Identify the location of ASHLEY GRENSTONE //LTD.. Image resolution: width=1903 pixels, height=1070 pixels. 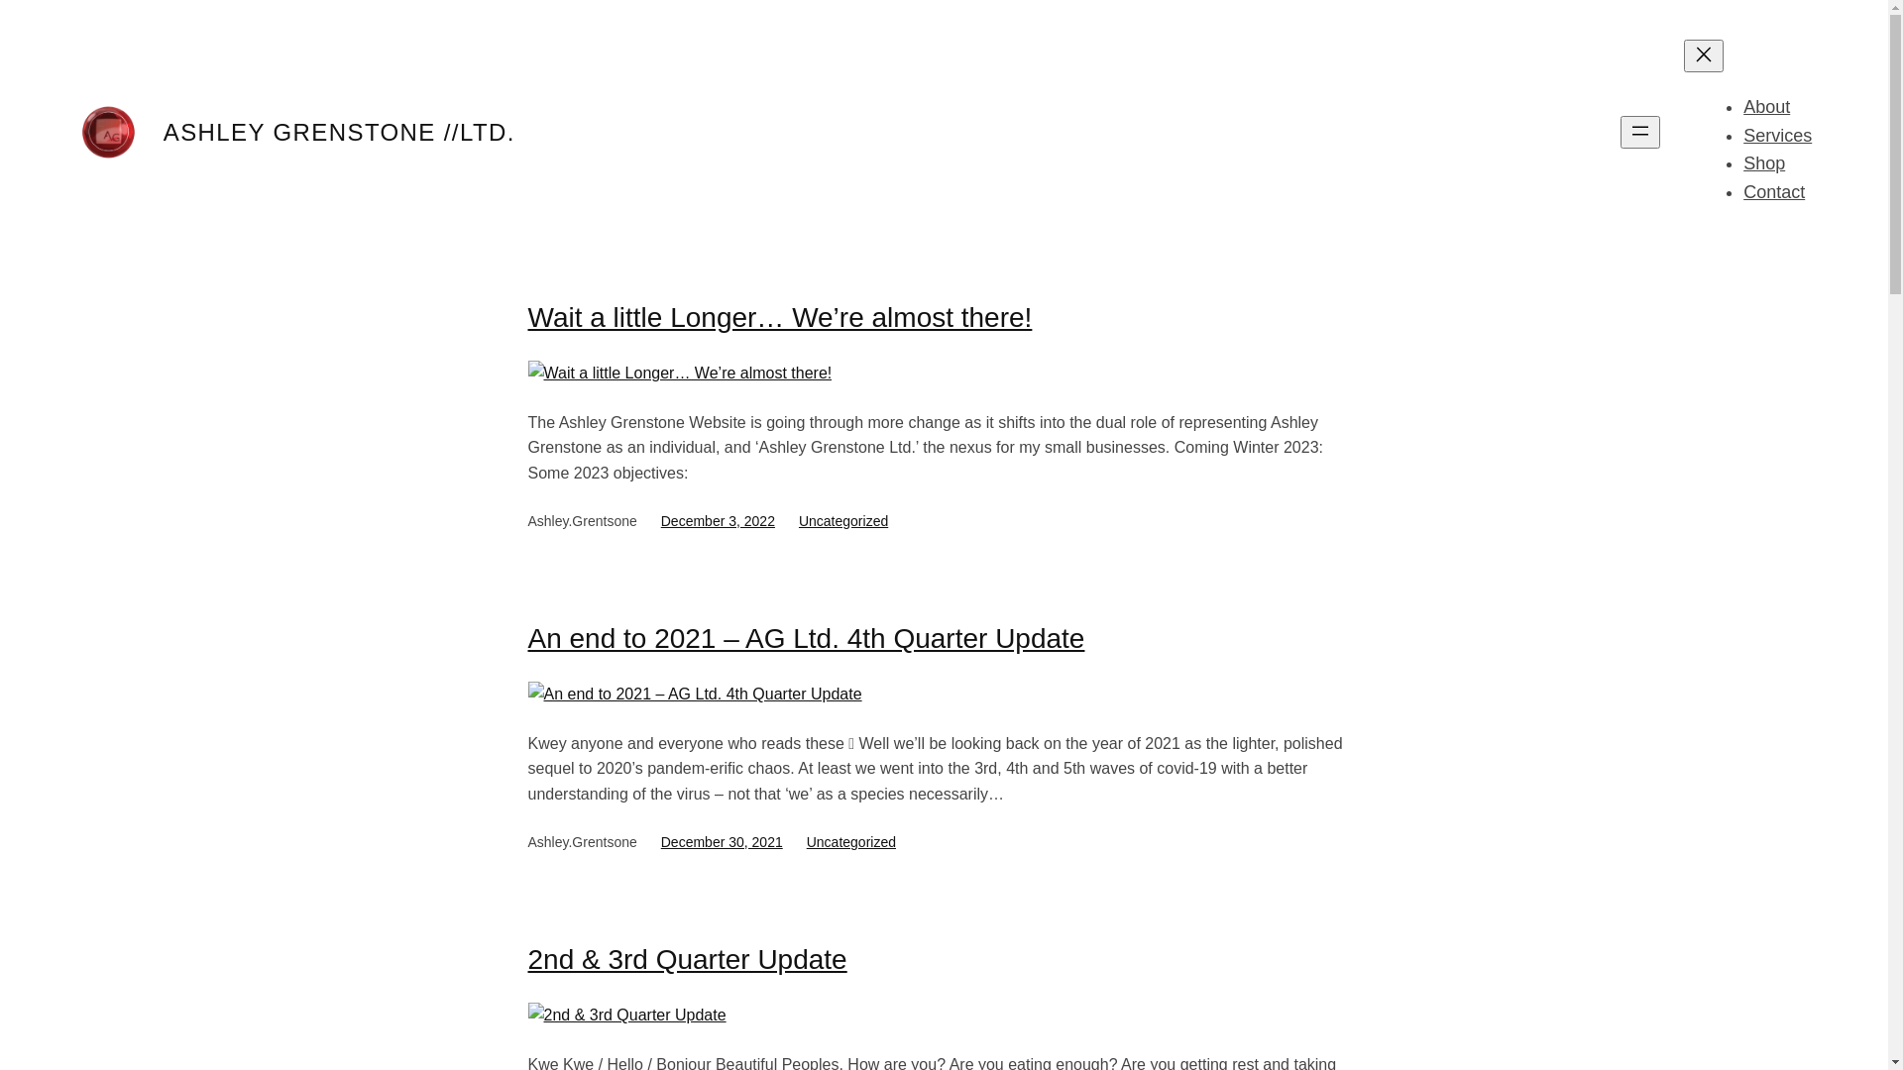
(339, 133).